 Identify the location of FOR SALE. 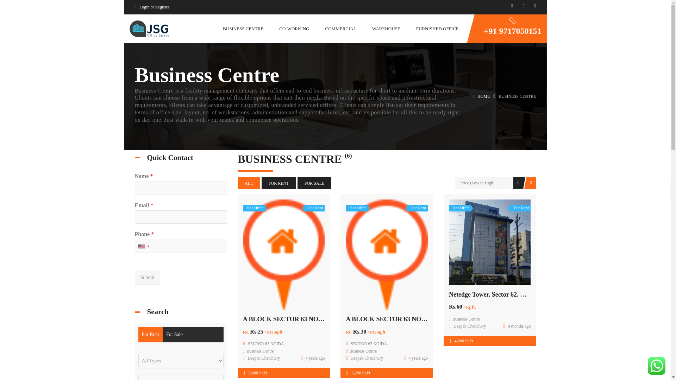
(314, 183).